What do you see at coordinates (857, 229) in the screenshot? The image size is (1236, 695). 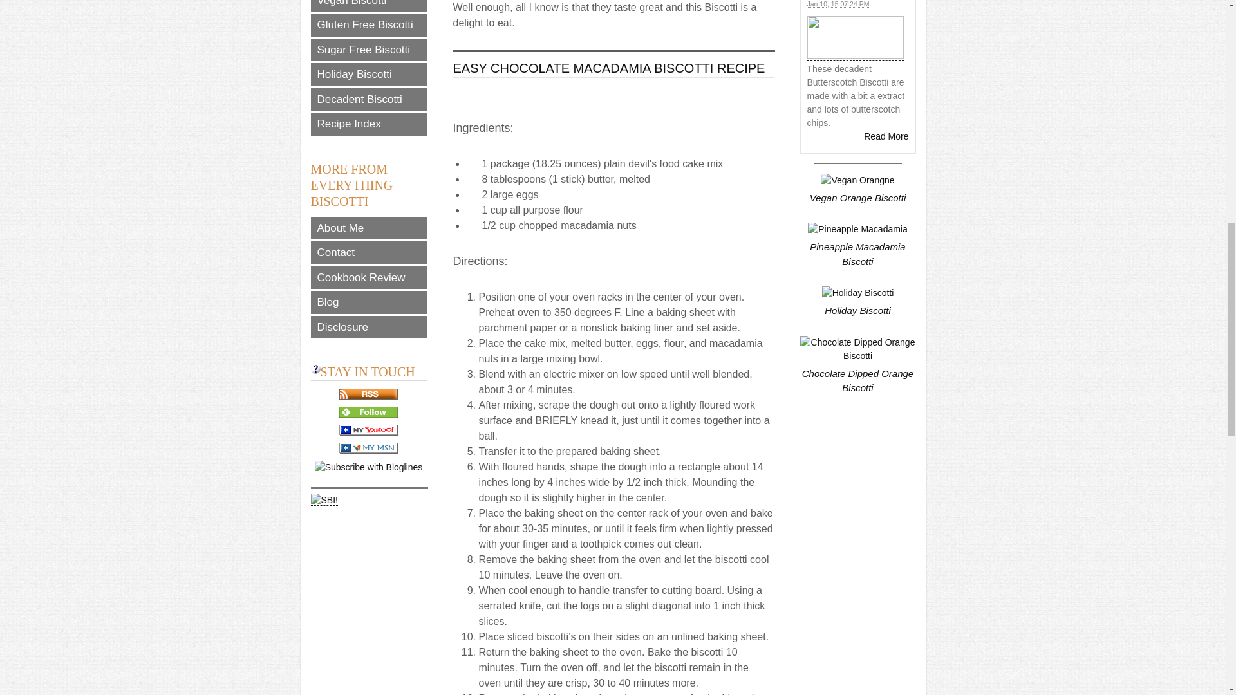 I see `Pineapple Macadamia` at bounding box center [857, 229].